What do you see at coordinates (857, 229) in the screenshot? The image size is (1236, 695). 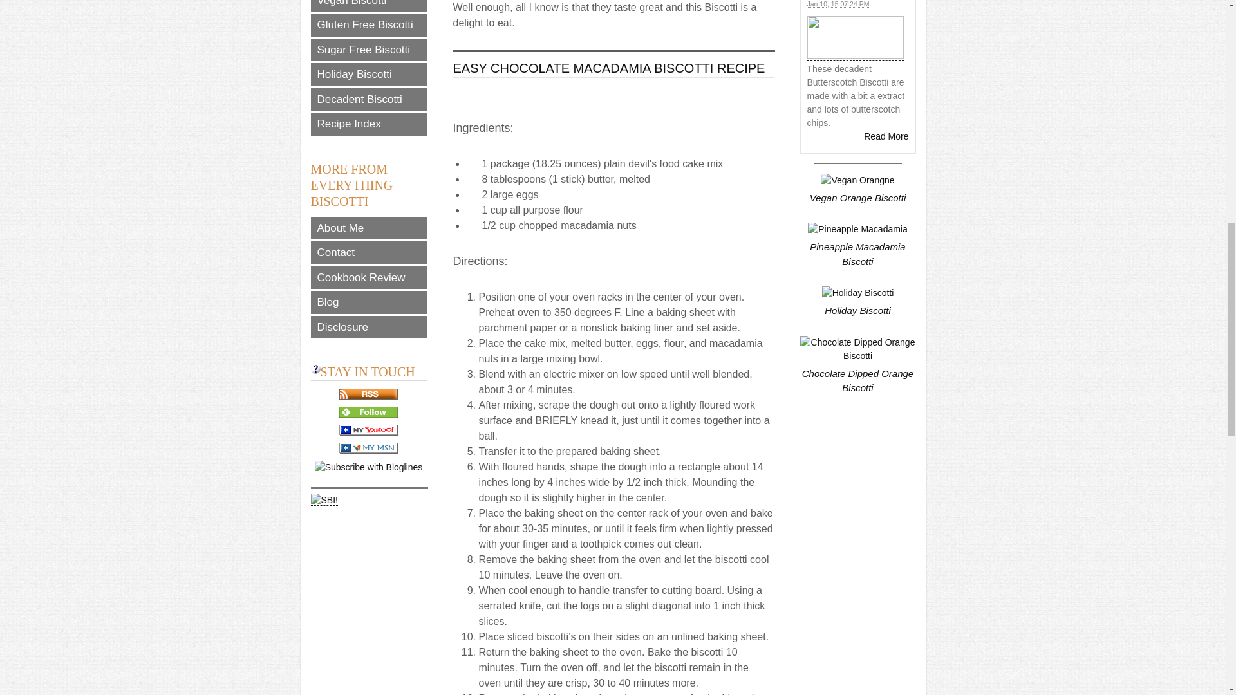 I see `Pineapple Macadamia` at bounding box center [857, 229].